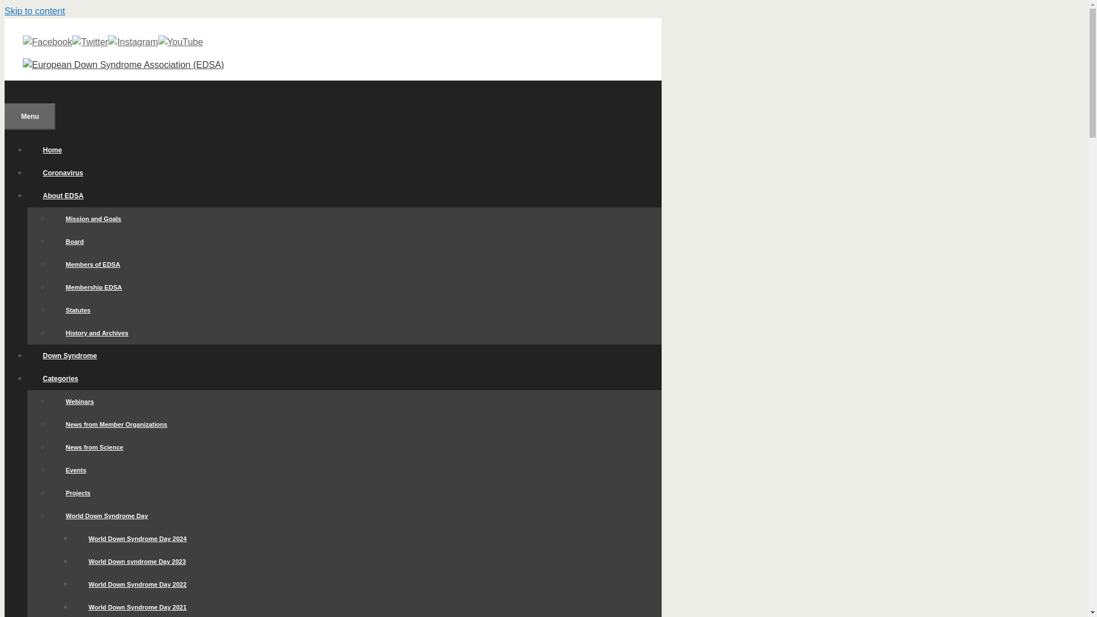 The height and width of the screenshot is (617, 1097). What do you see at coordinates (47, 42) in the screenshot?
I see ` Facebook` at bounding box center [47, 42].